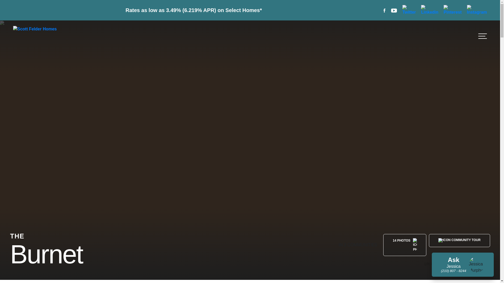  What do you see at coordinates (358, 245) in the screenshot?
I see `IN 3 COMMUNITIES` at bounding box center [358, 245].